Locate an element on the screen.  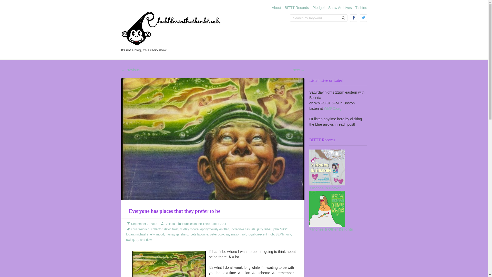
SEMIchuck is located at coordinates (283, 234).